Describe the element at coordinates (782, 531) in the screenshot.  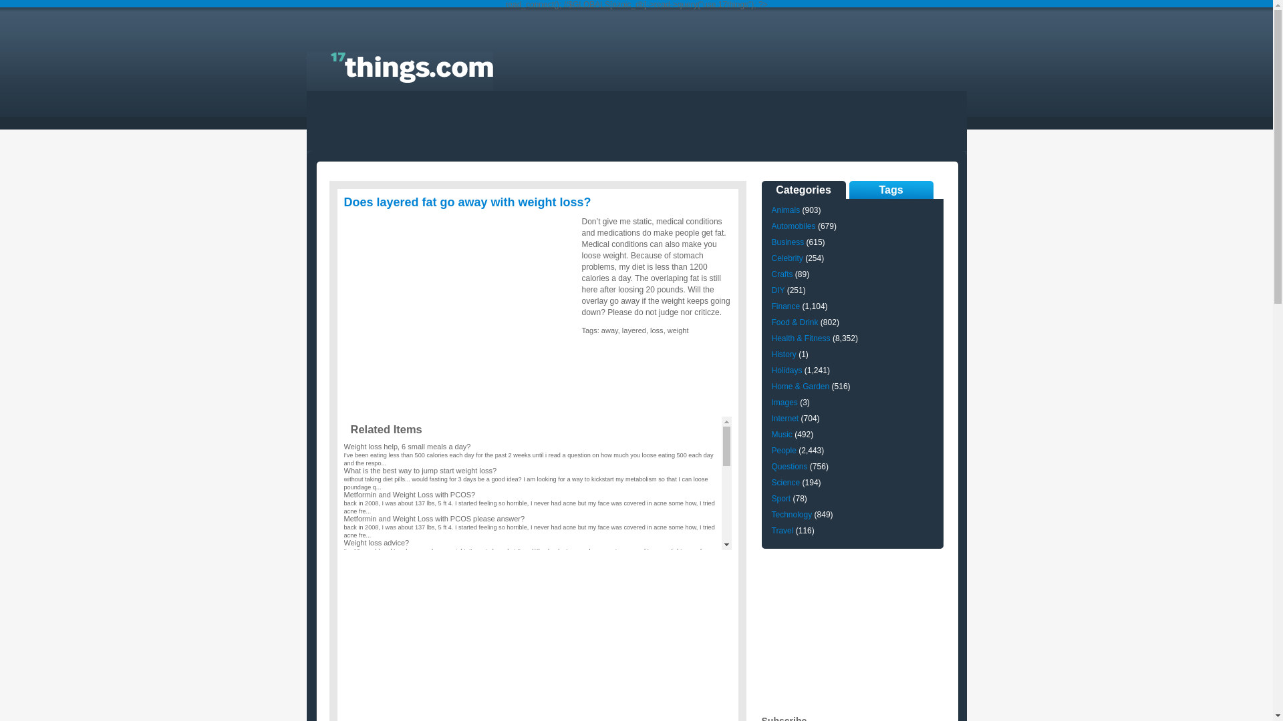
I see `Travel` at that location.